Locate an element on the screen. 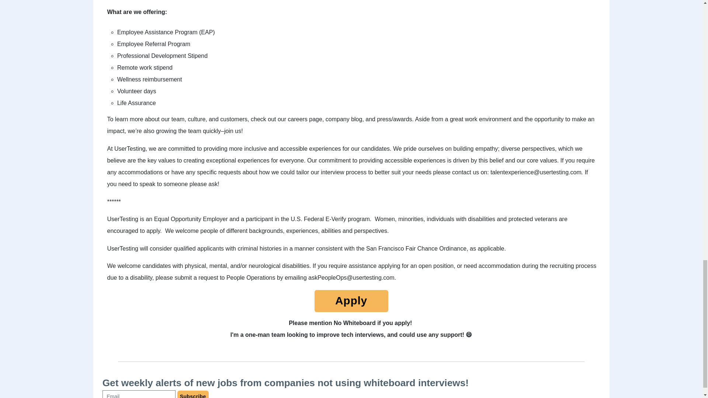  Subscribe is located at coordinates (193, 394).